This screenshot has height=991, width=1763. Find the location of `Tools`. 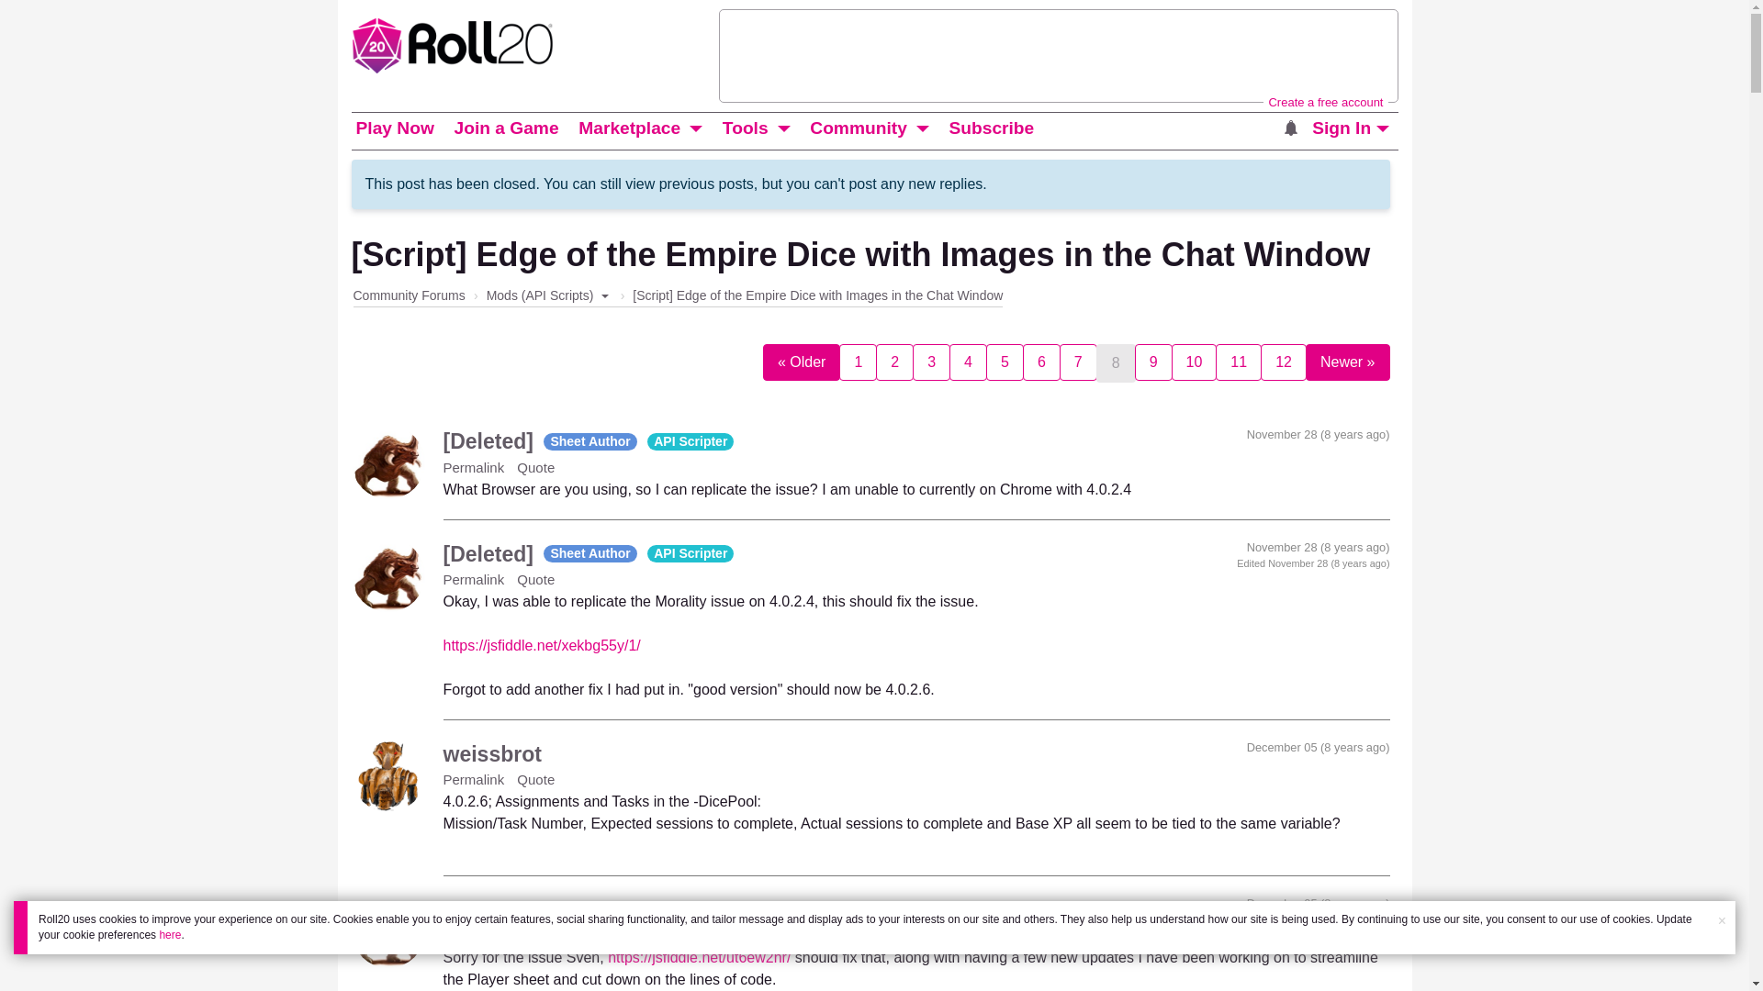

Tools is located at coordinates (746, 128).